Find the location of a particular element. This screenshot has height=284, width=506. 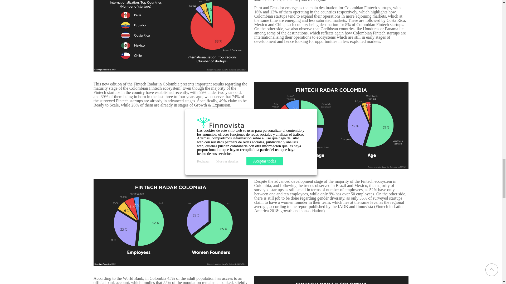

9-Target-Technology.001 is located at coordinates (332, 280).